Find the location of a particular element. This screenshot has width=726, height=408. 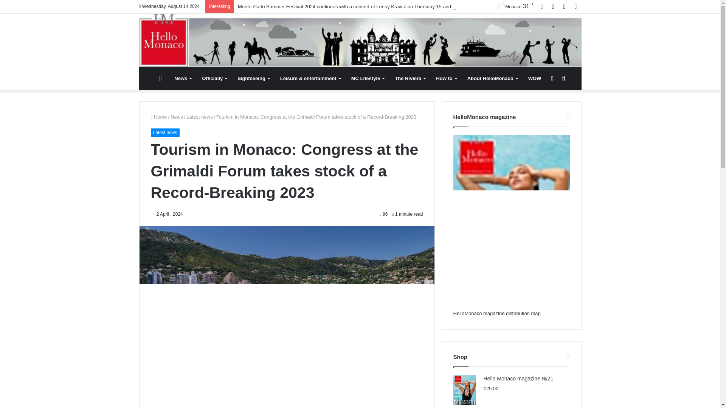

Scattered Clouds is located at coordinates (512, 7).